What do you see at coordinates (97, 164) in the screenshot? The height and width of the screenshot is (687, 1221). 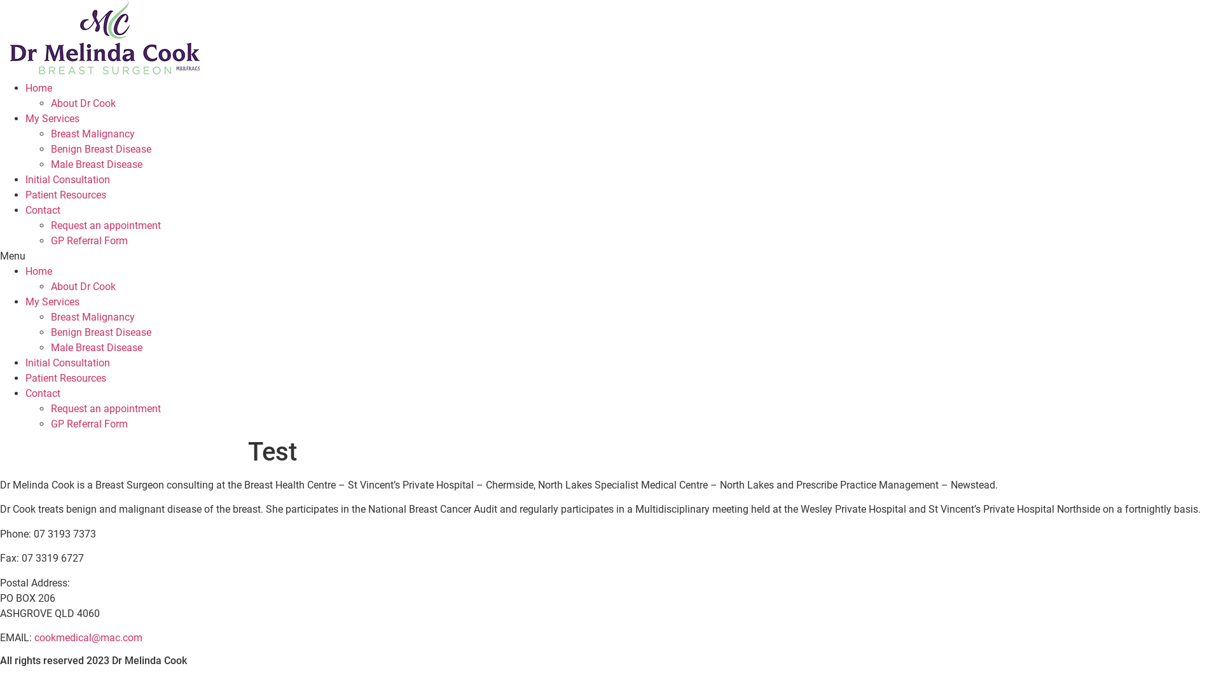 I see `Male Breast Disease` at bounding box center [97, 164].